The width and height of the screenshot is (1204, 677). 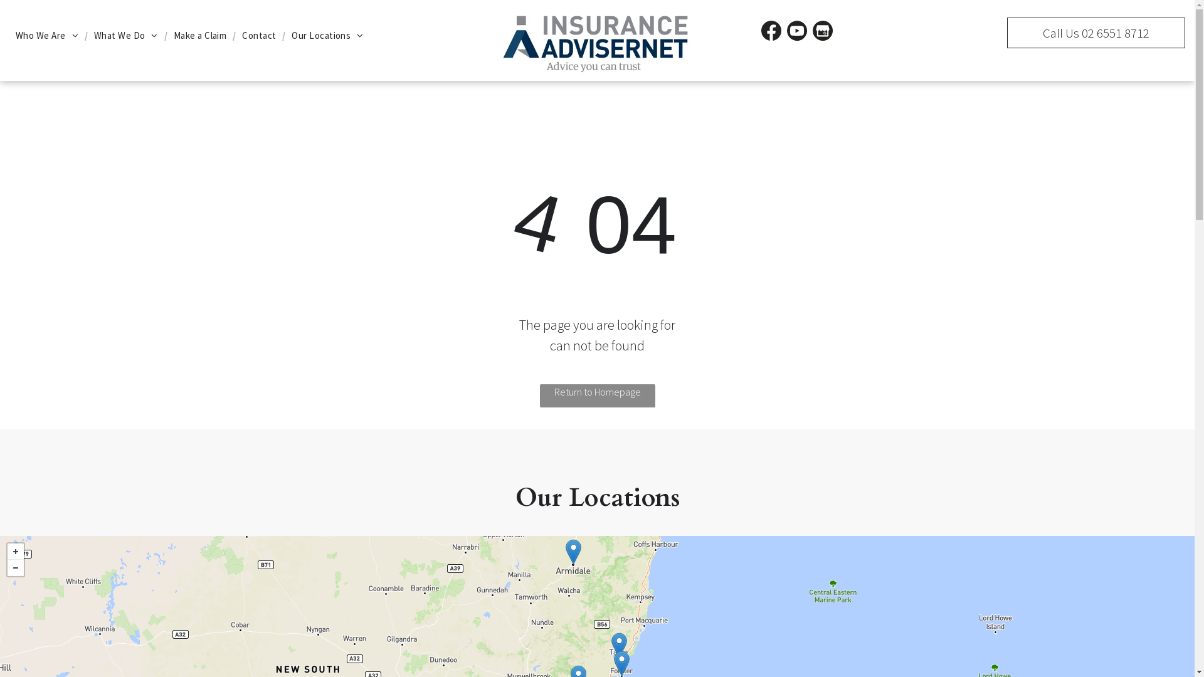 What do you see at coordinates (622, 663) in the screenshot?
I see `Forster NSW 2428, Australia` at bounding box center [622, 663].